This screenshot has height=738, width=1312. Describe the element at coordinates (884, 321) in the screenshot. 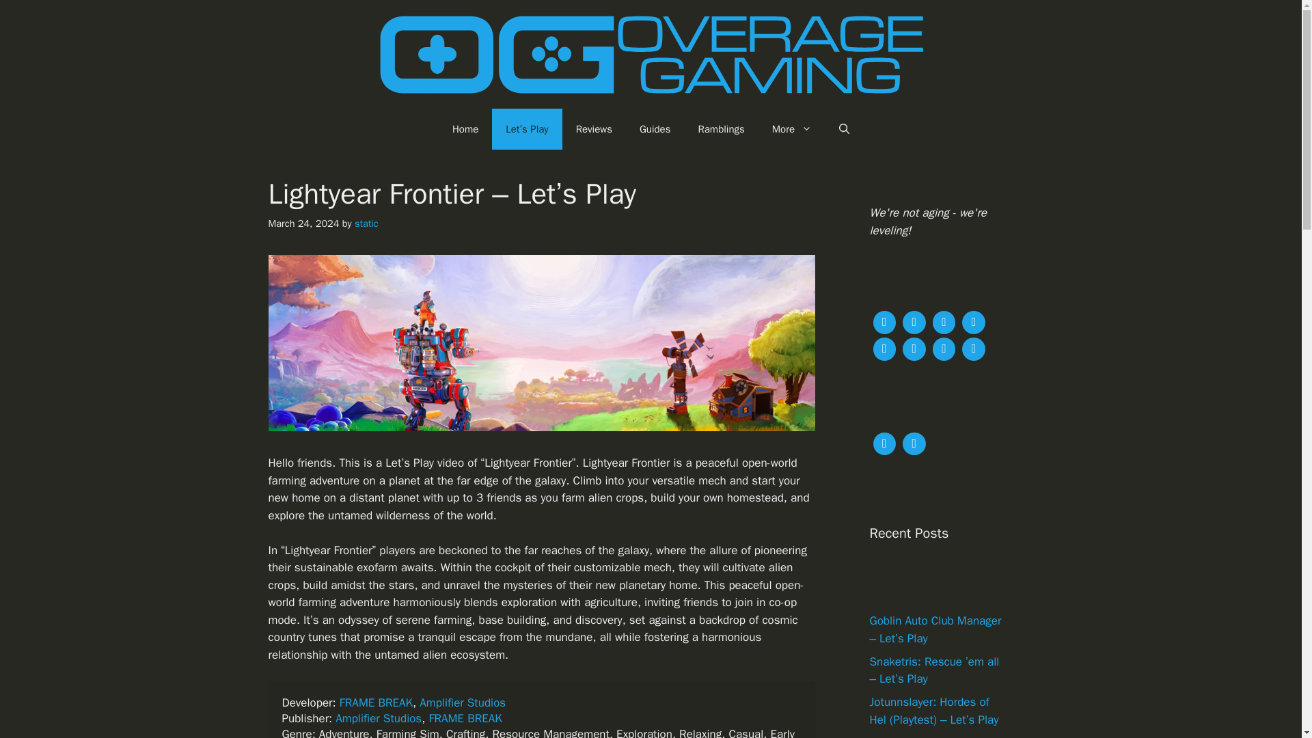

I see `X` at that location.